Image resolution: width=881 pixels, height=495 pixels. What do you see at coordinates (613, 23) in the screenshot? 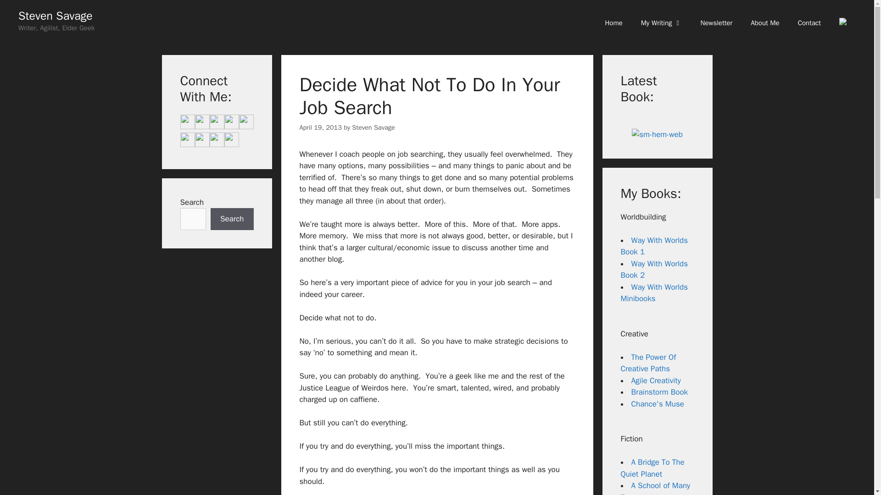
I see `Home` at bounding box center [613, 23].